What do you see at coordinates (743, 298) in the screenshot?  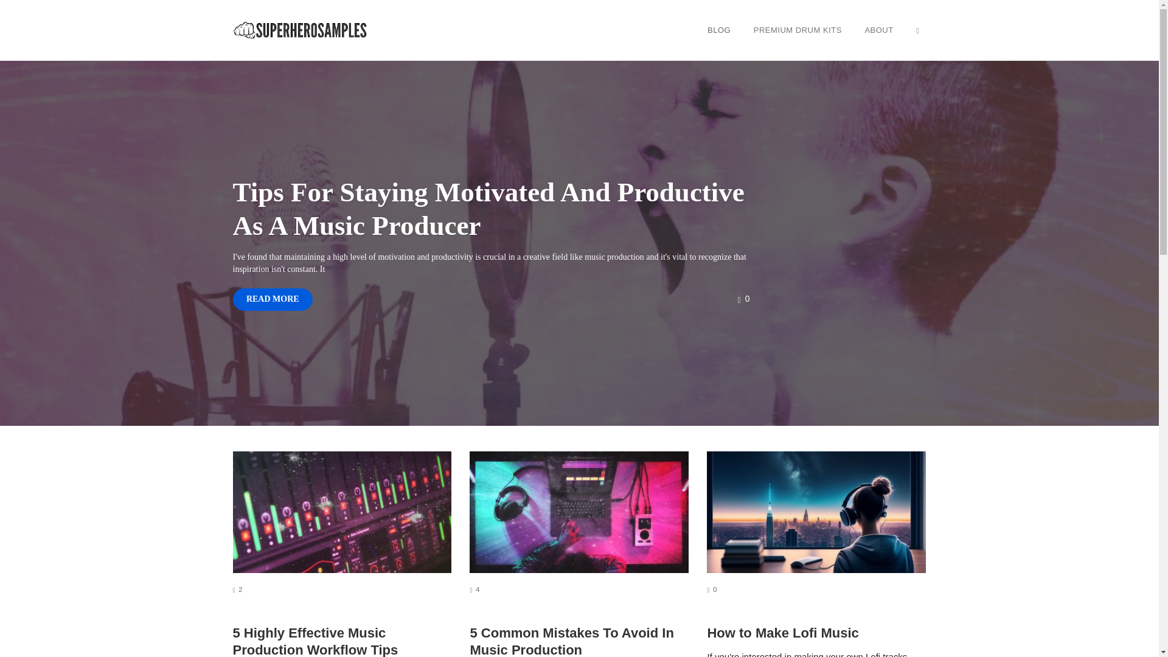 I see `How to Make Lofi Music` at bounding box center [743, 298].